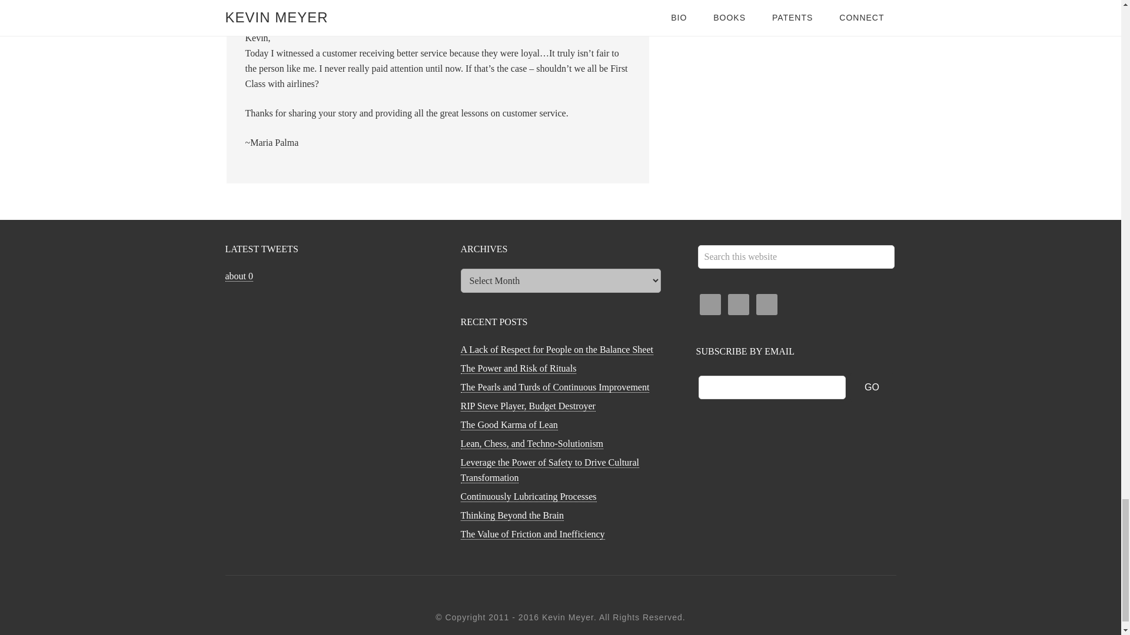  I want to click on 23 February 2006 at 10:48 pm, so click(302, 8).